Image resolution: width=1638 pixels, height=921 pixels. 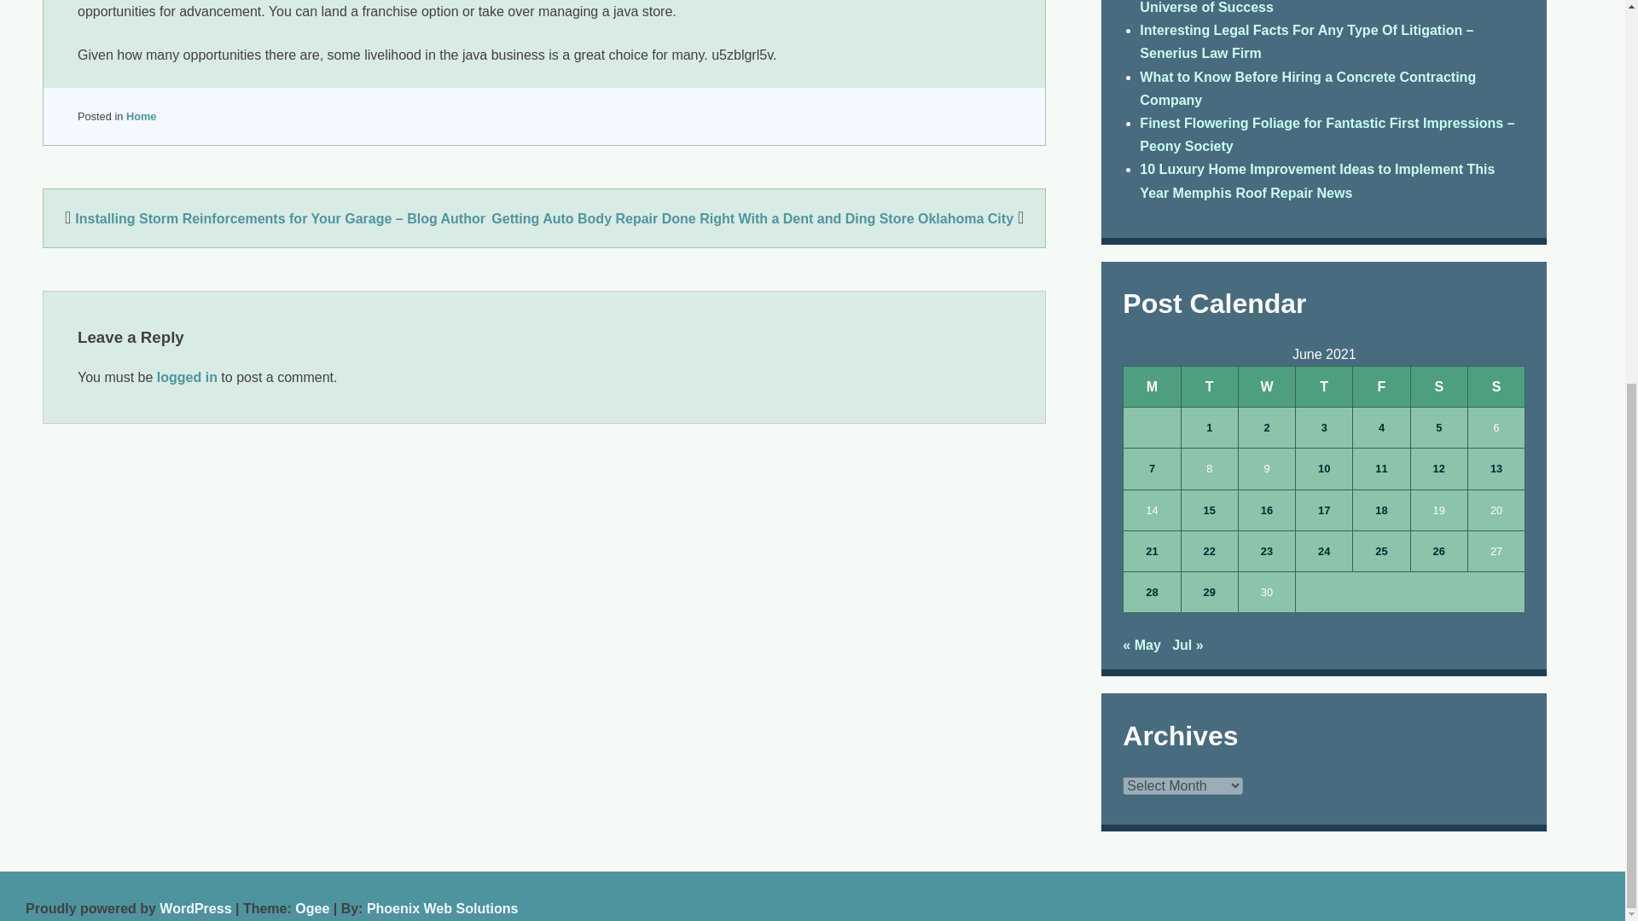 What do you see at coordinates (1210, 551) in the screenshot?
I see `22` at bounding box center [1210, 551].